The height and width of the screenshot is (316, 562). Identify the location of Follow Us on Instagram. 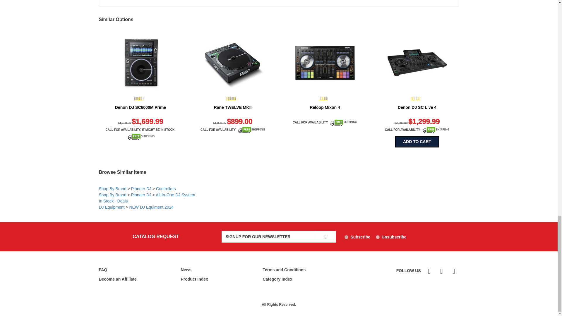
(453, 271).